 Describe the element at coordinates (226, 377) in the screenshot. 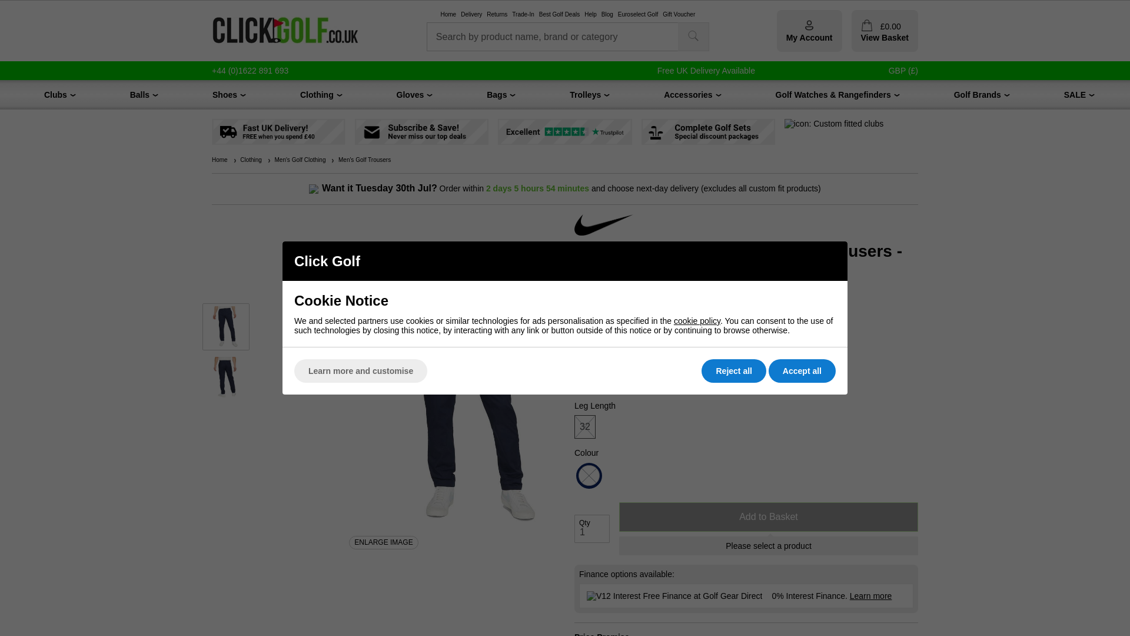

I see `Nike Dri-Fit UV Chino Slim Golf Trousers - Obsidian` at that location.